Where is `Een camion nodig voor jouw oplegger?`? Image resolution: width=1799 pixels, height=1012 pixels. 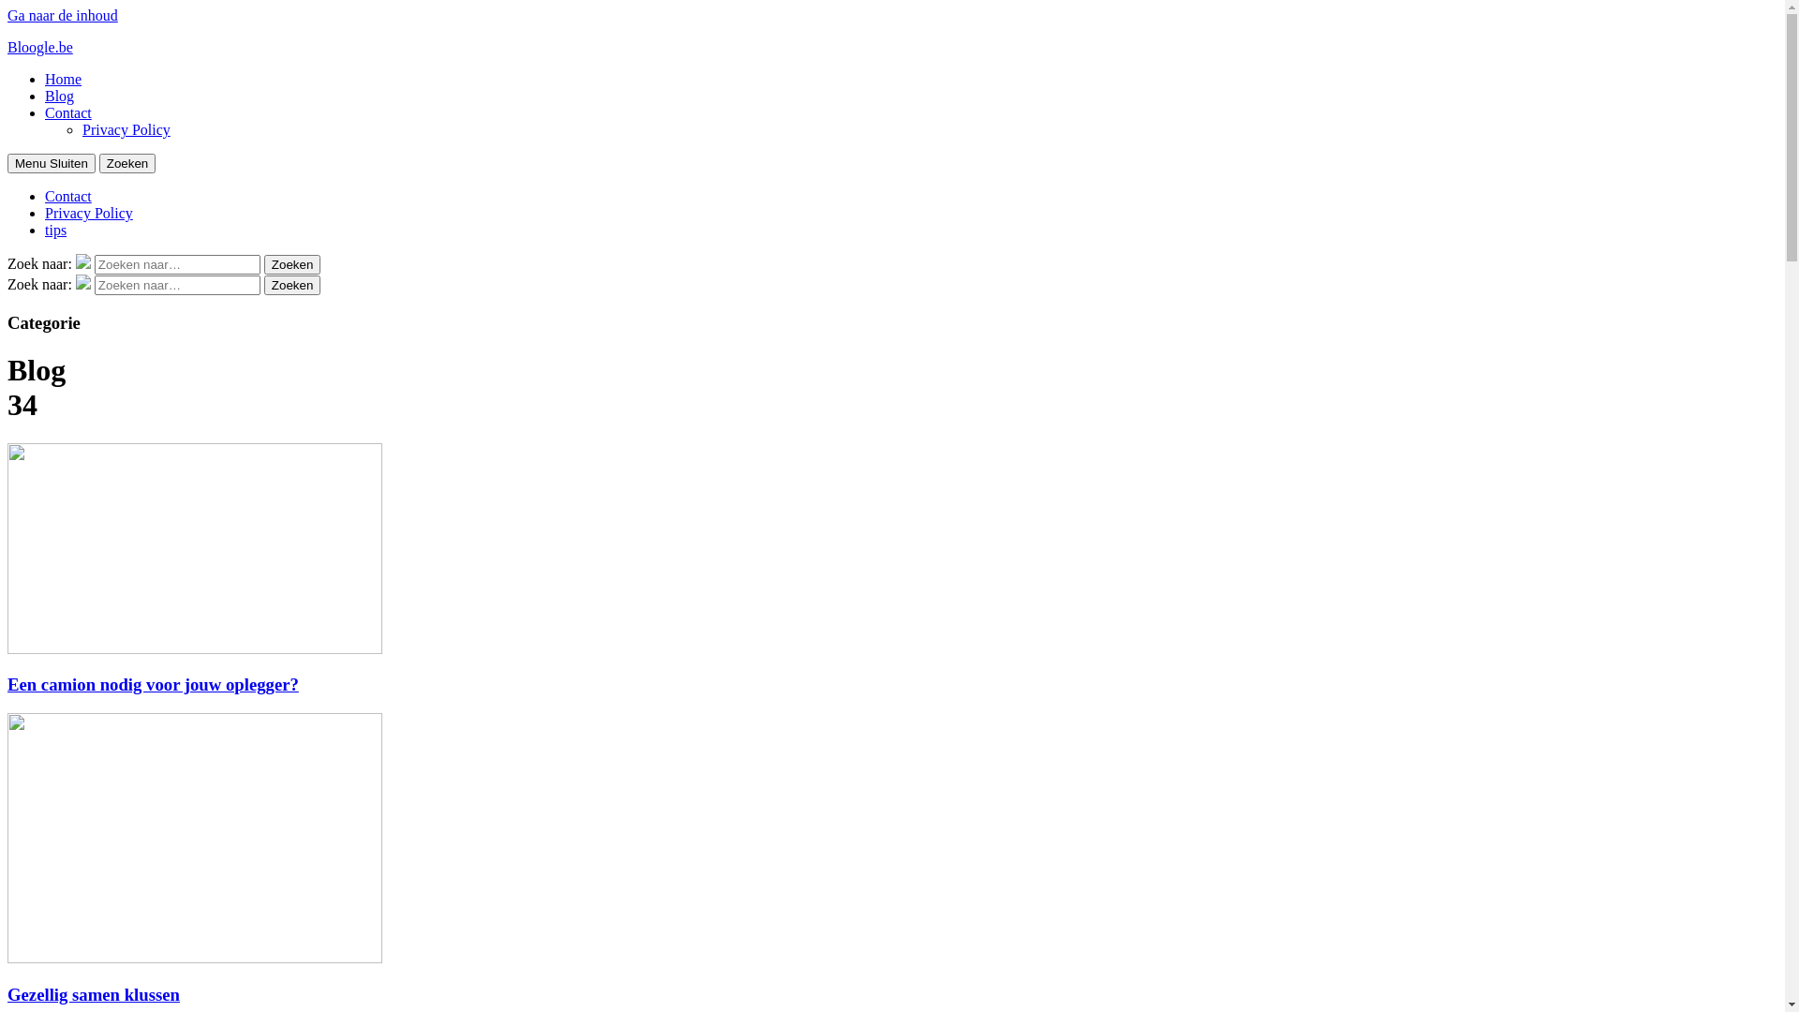 Een camion nodig voor jouw oplegger? is located at coordinates (154, 684).